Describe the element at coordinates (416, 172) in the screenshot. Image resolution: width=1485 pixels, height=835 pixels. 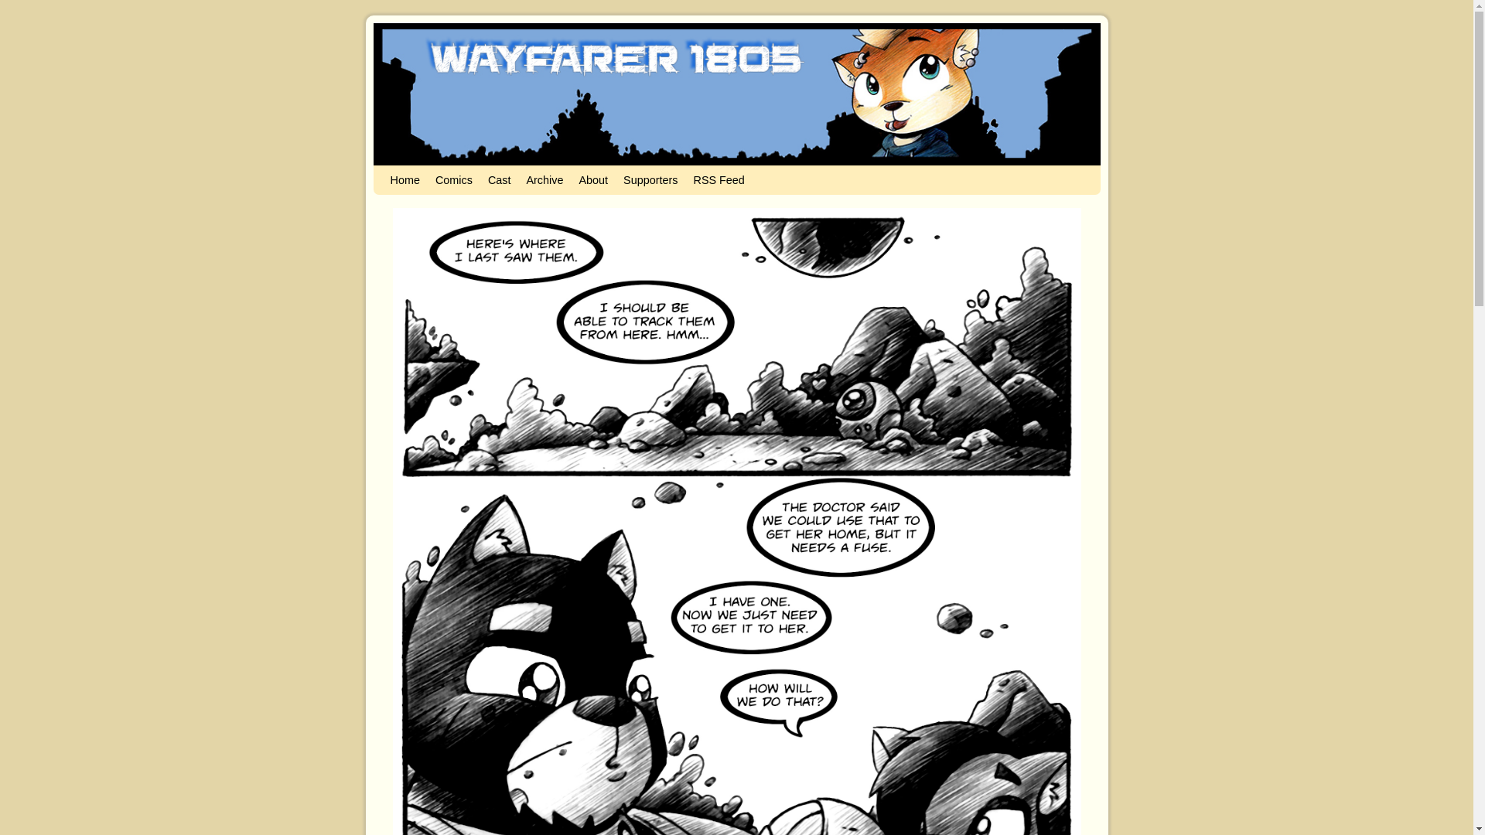
I see `Skip to primary content` at that location.